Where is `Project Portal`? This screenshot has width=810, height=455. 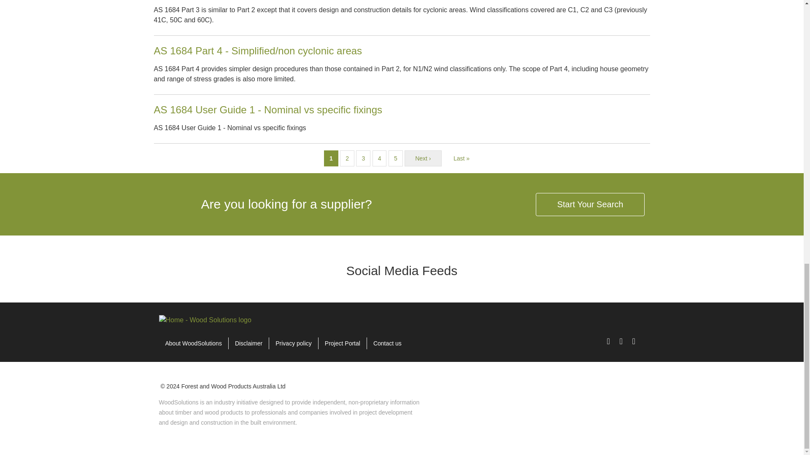 Project Portal is located at coordinates (343, 343).